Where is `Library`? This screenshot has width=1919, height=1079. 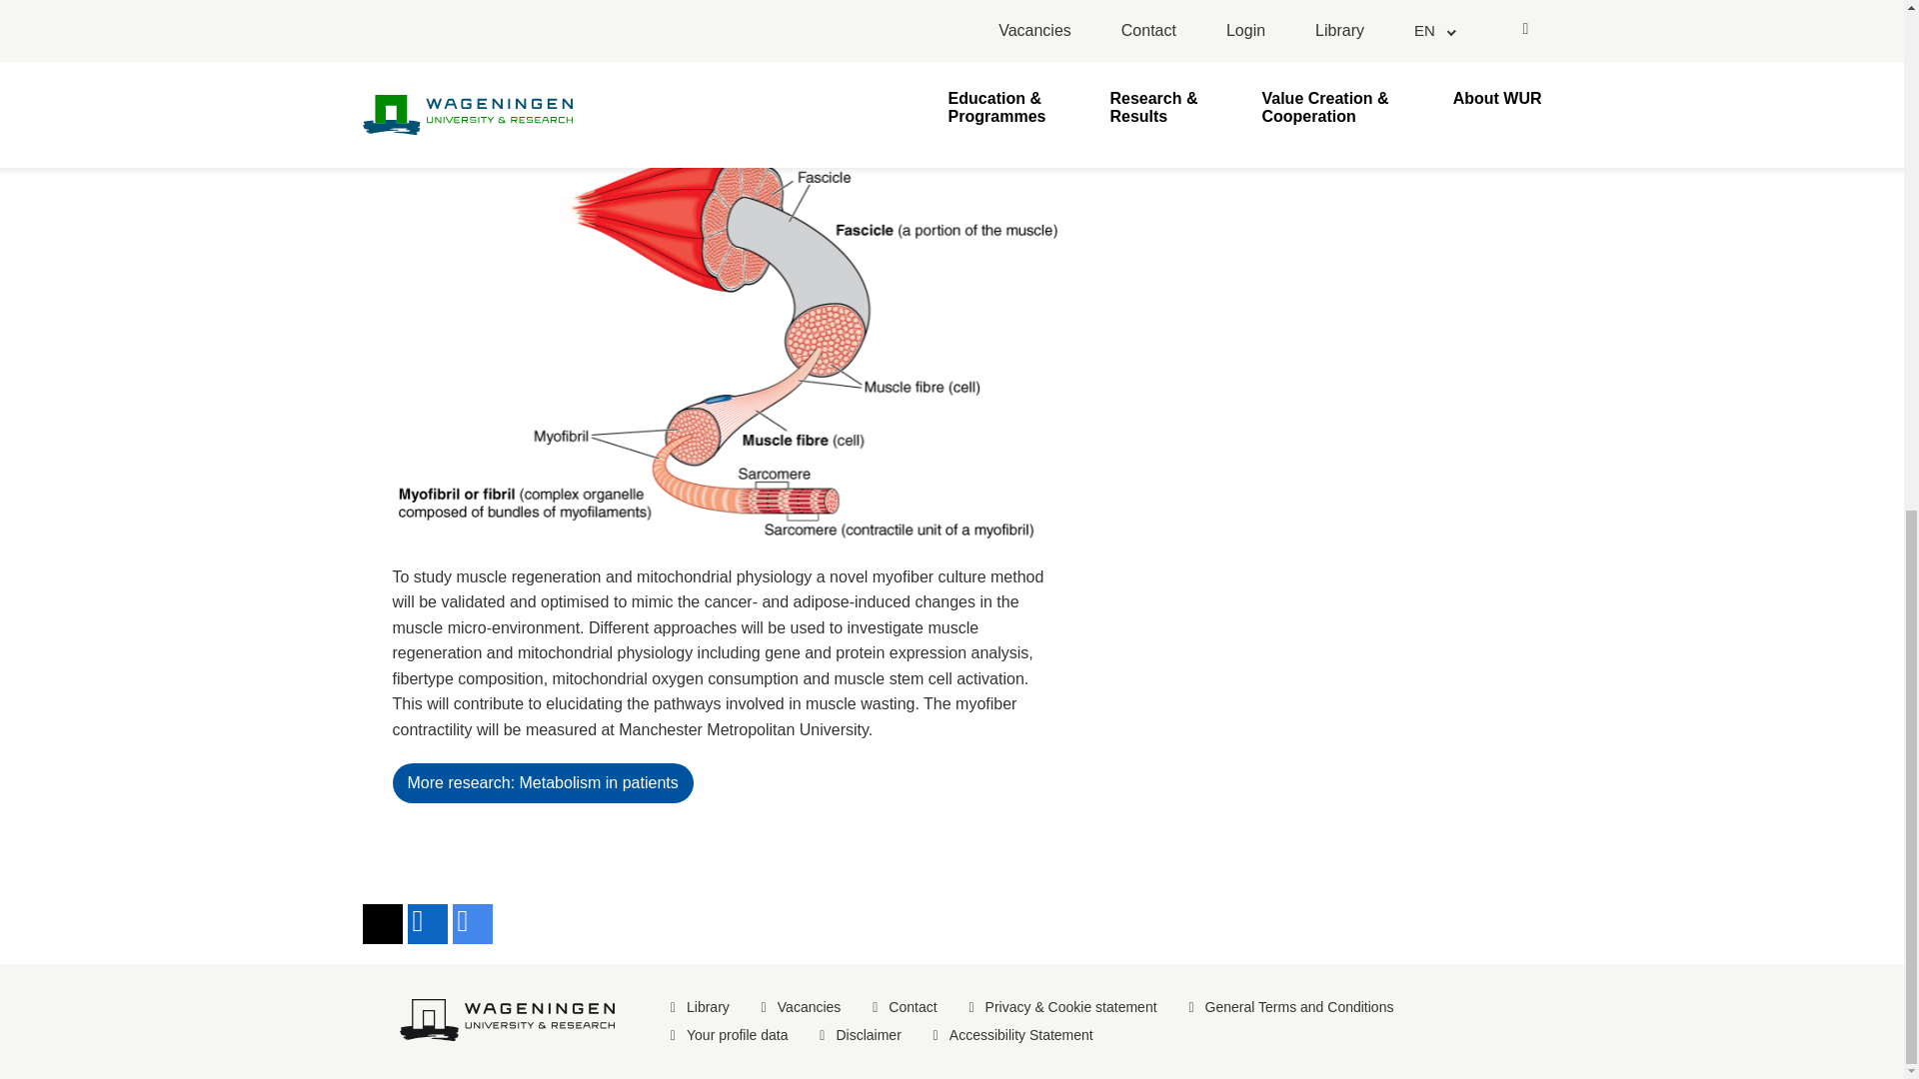
Library is located at coordinates (708, 1007).